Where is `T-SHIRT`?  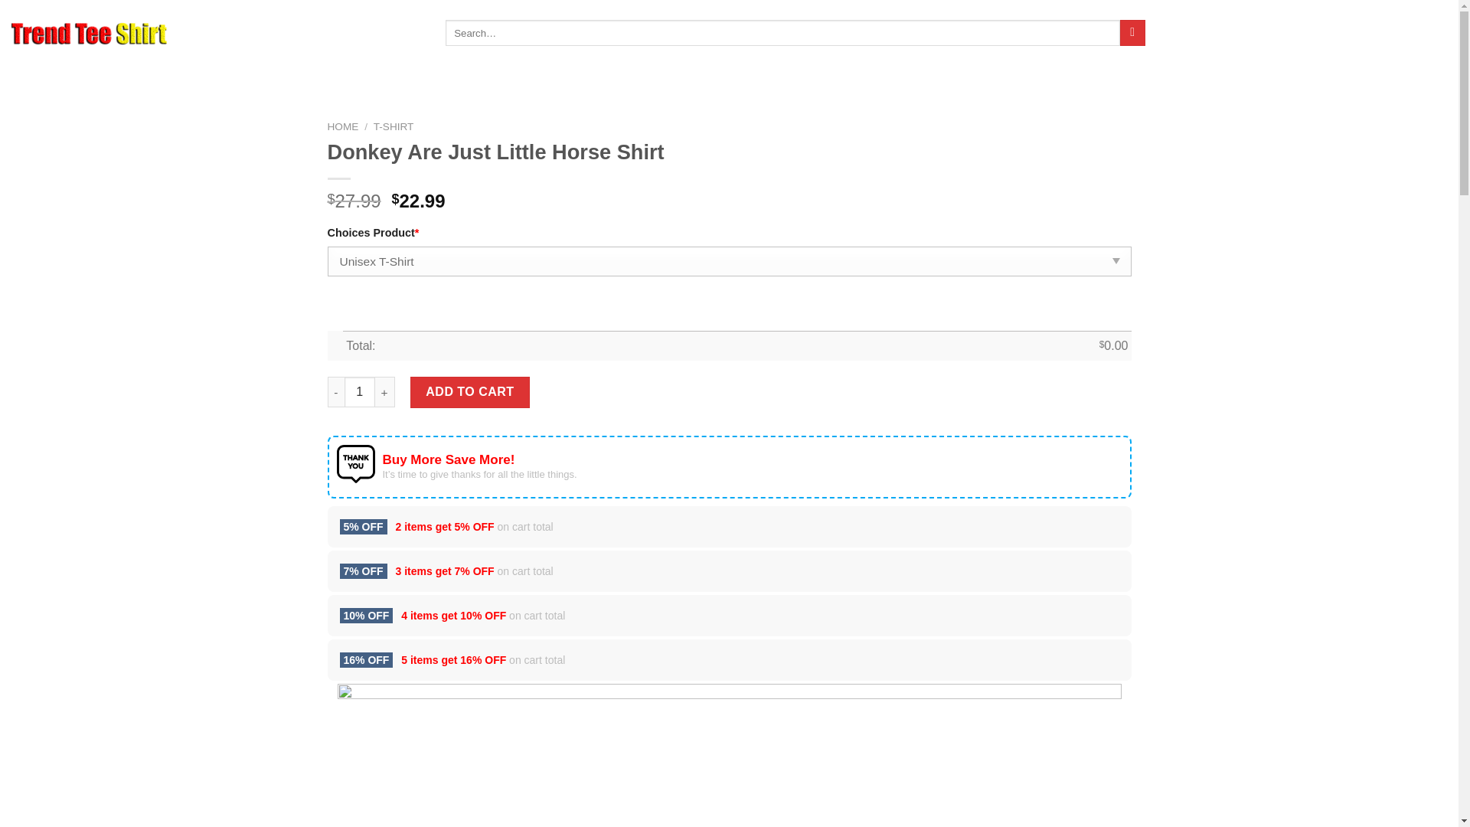
T-SHIRT is located at coordinates (394, 126).